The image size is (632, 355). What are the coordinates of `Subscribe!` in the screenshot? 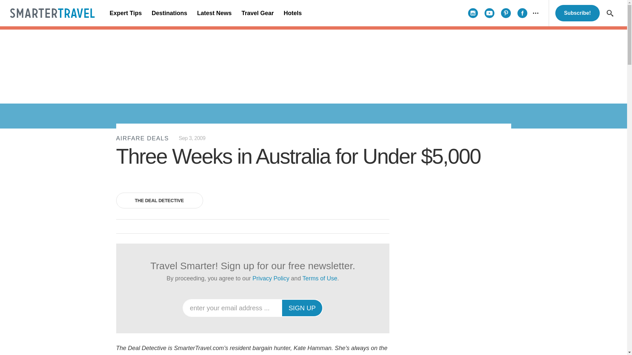 It's located at (577, 13).